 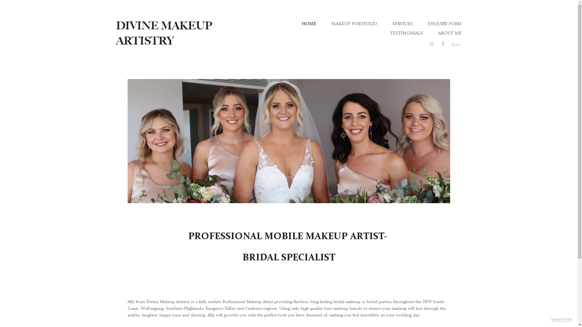 What do you see at coordinates (403, 24) in the screenshot?
I see `SERVICES` at bounding box center [403, 24].